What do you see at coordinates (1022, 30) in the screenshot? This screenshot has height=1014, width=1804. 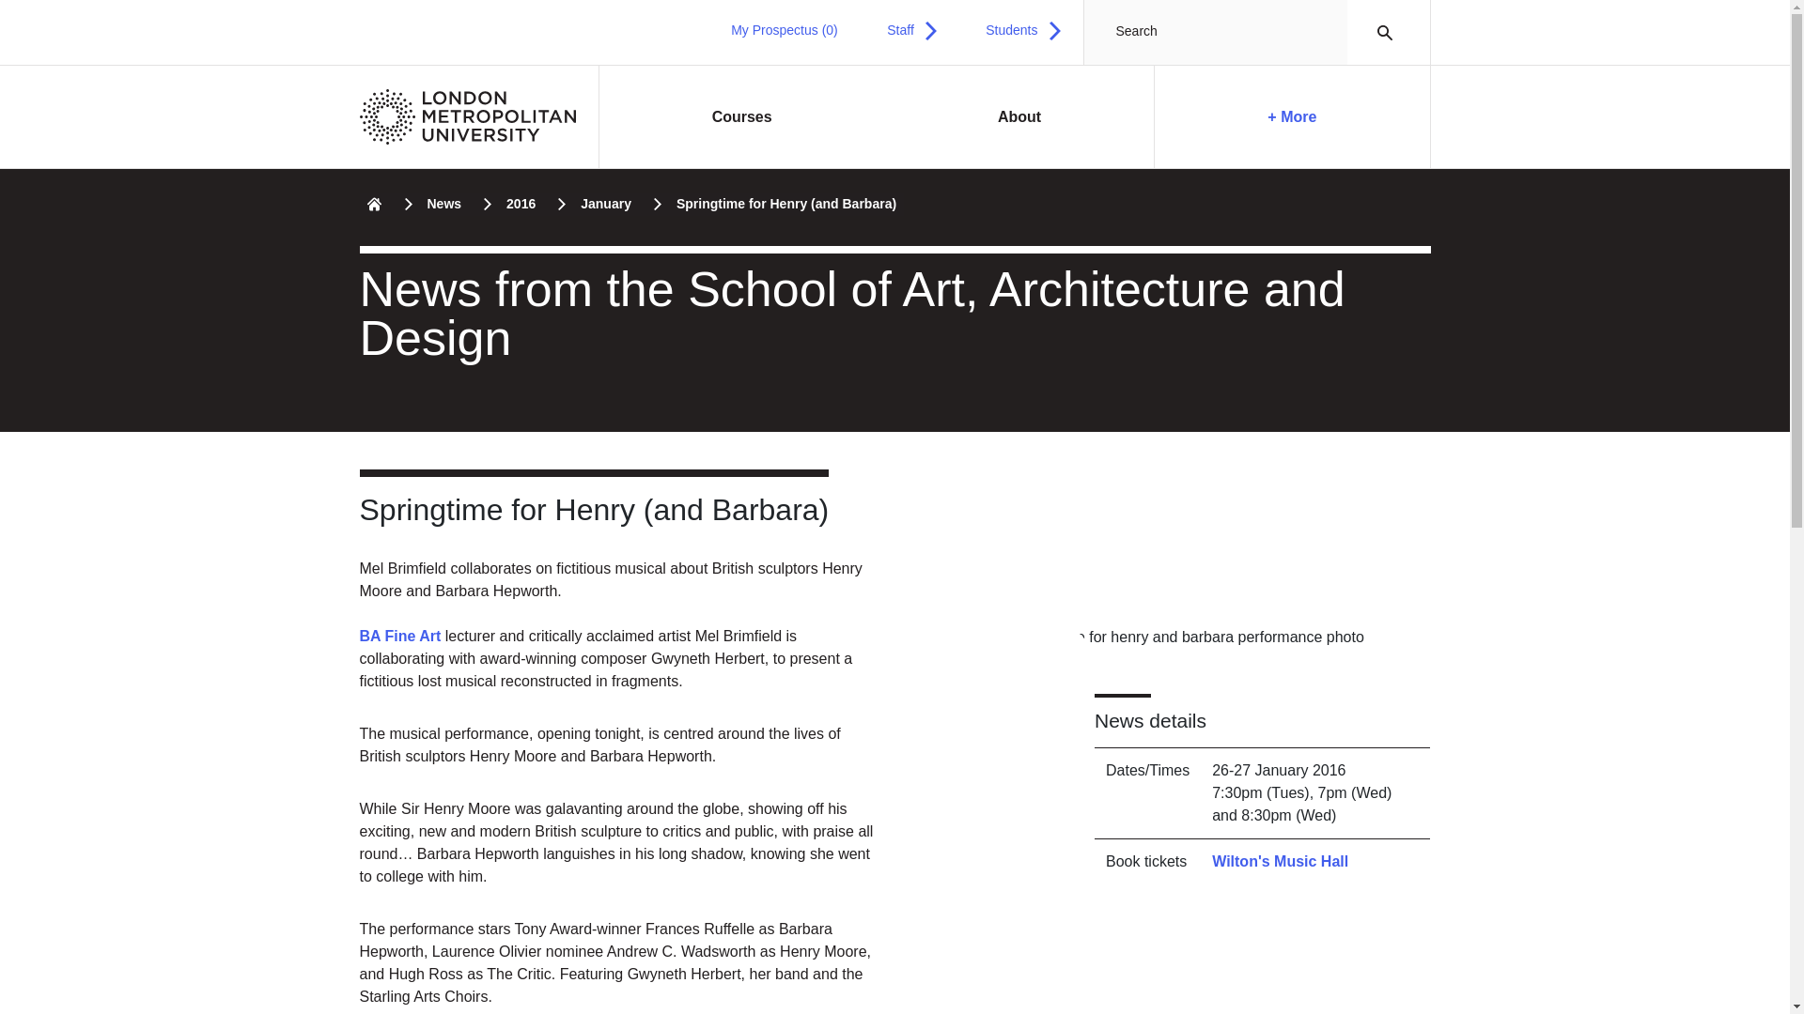 I see `Students` at bounding box center [1022, 30].